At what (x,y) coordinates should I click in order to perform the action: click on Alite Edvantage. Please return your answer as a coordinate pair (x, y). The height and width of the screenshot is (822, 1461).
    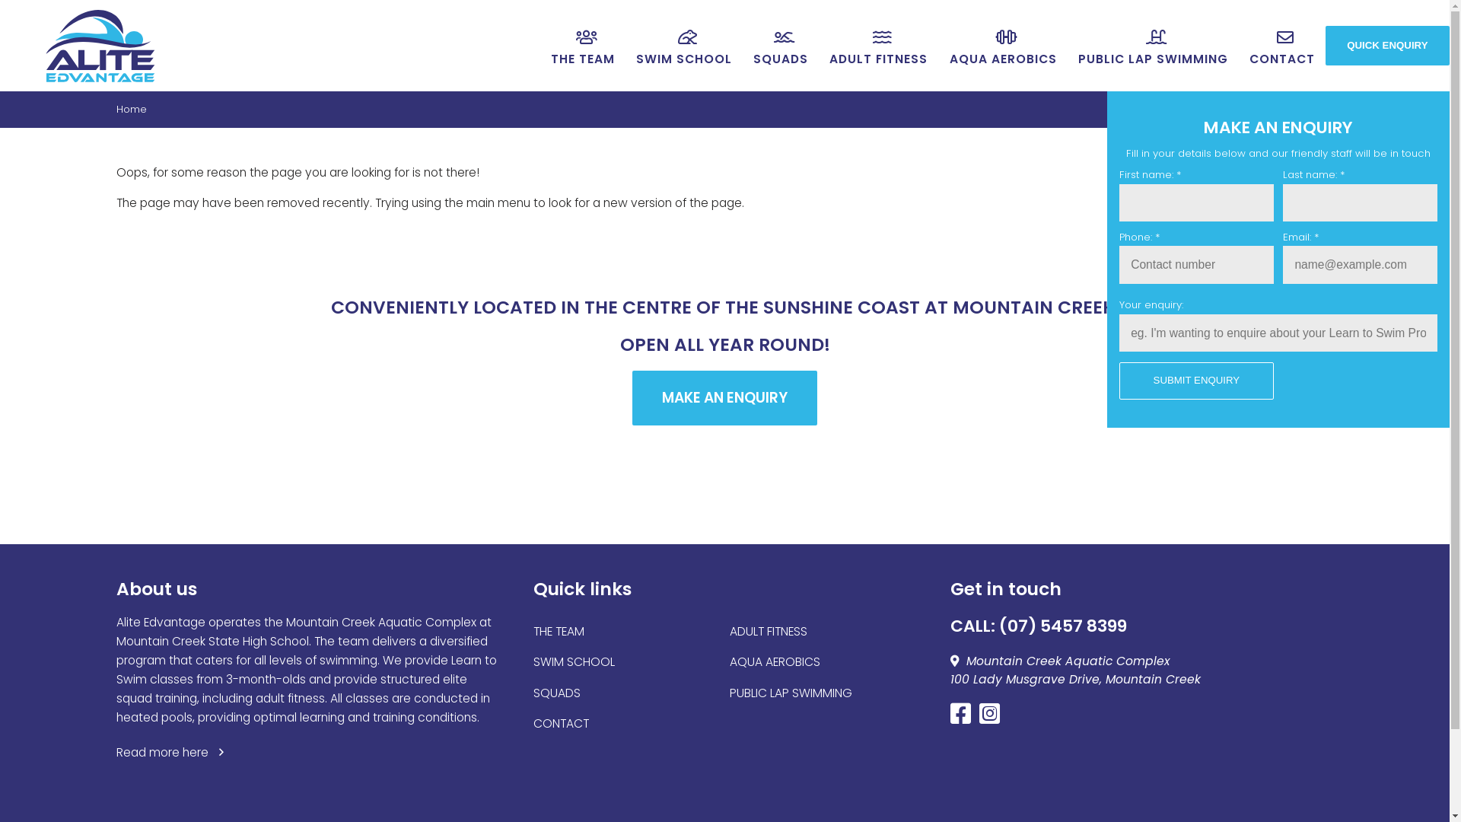
    Looking at the image, I should click on (100, 46).